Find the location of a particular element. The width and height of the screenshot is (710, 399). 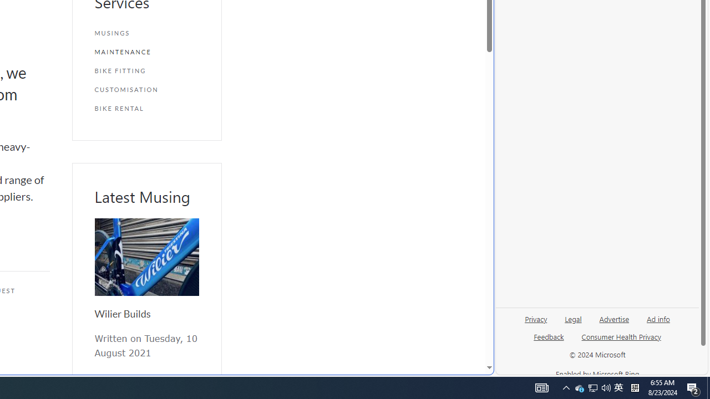

MAINTENANCE is located at coordinates (146, 52).